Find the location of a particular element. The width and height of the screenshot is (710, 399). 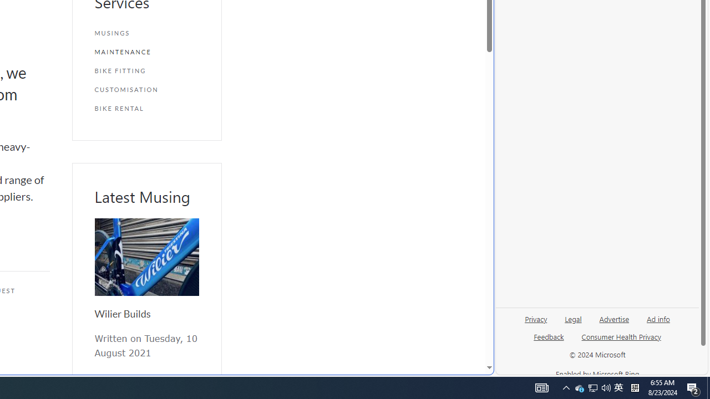

MAINTENANCE is located at coordinates (146, 52).